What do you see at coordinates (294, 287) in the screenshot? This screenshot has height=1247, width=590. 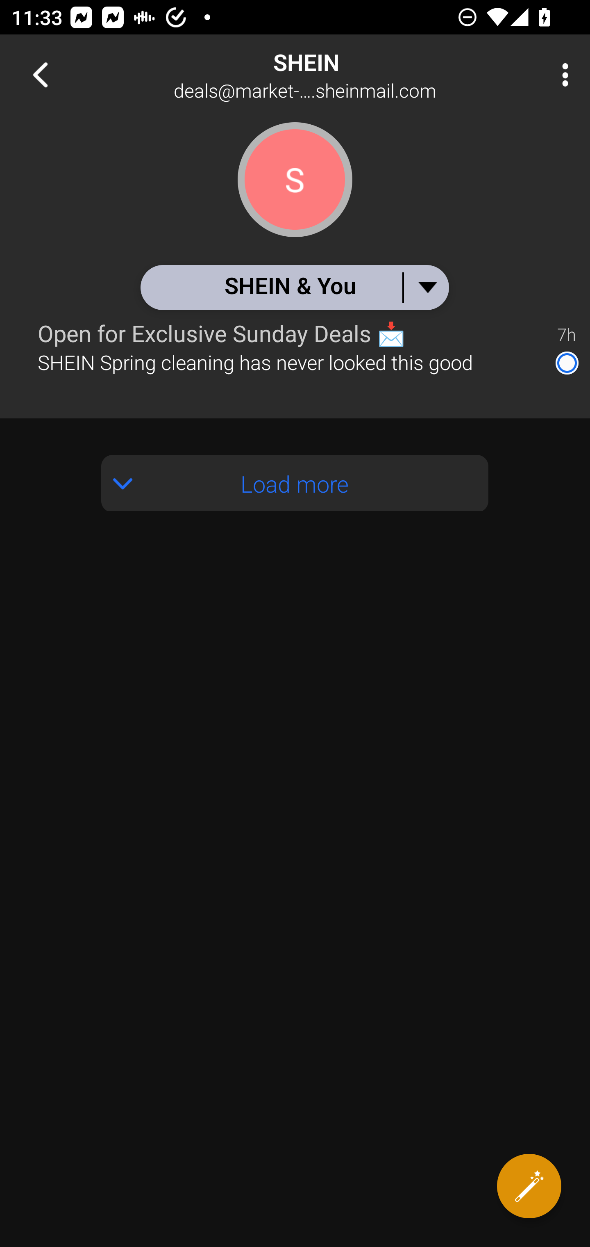 I see `SHEIN & You` at bounding box center [294, 287].